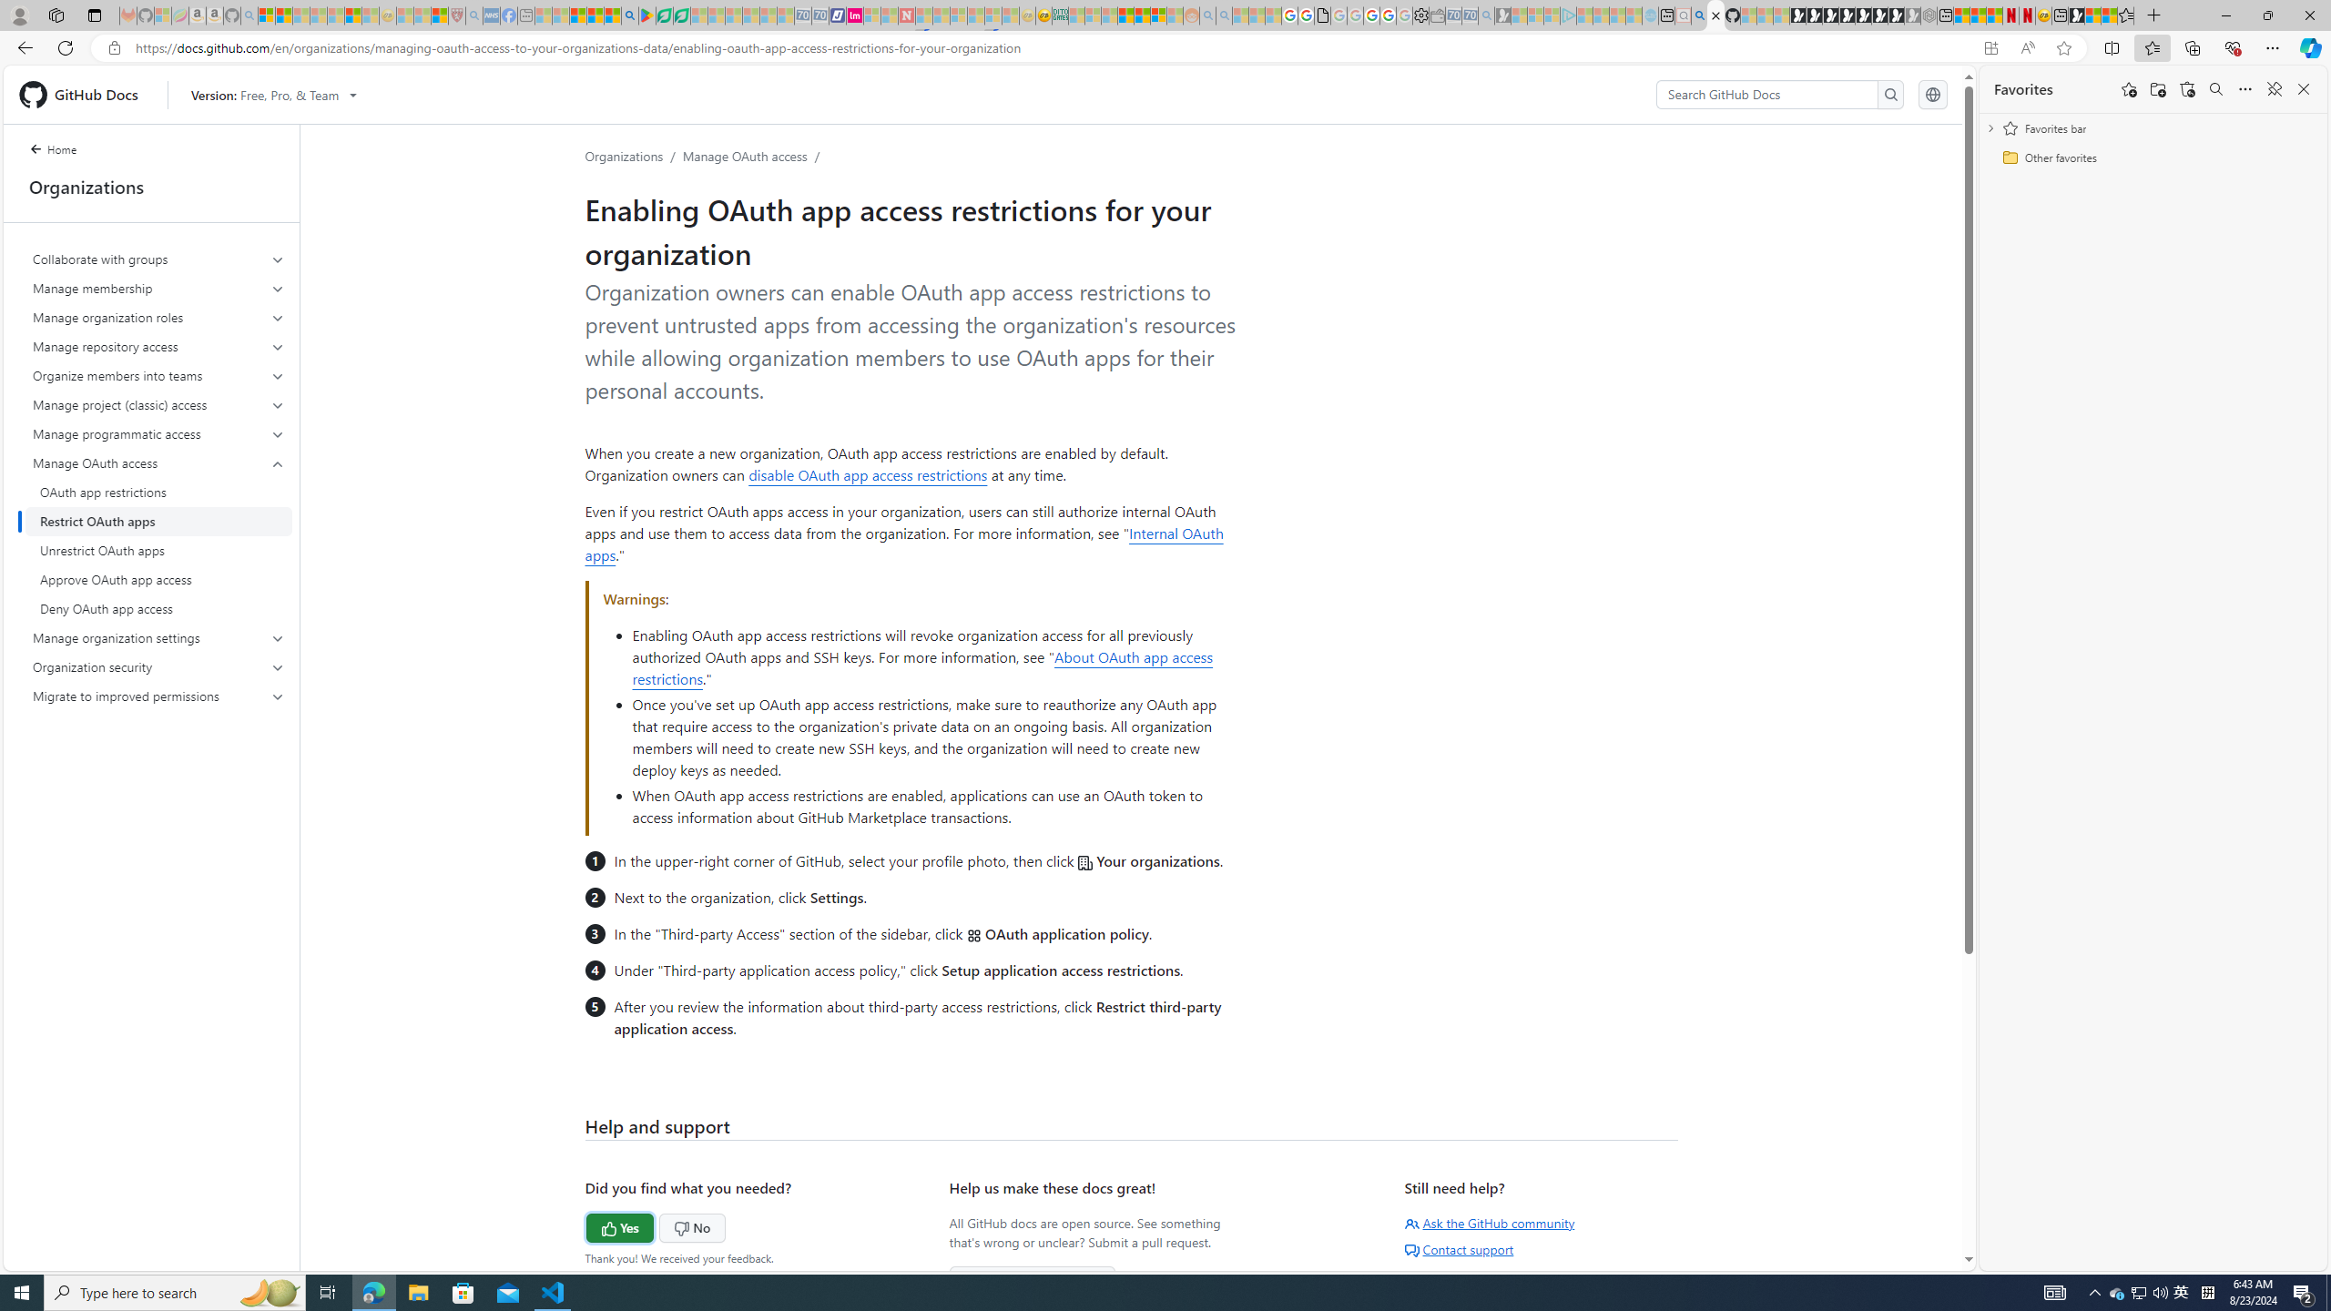 The width and height of the screenshot is (2331, 1311). What do you see at coordinates (855, 15) in the screenshot?
I see `Jobs - lastminute.com Investor Portal` at bounding box center [855, 15].